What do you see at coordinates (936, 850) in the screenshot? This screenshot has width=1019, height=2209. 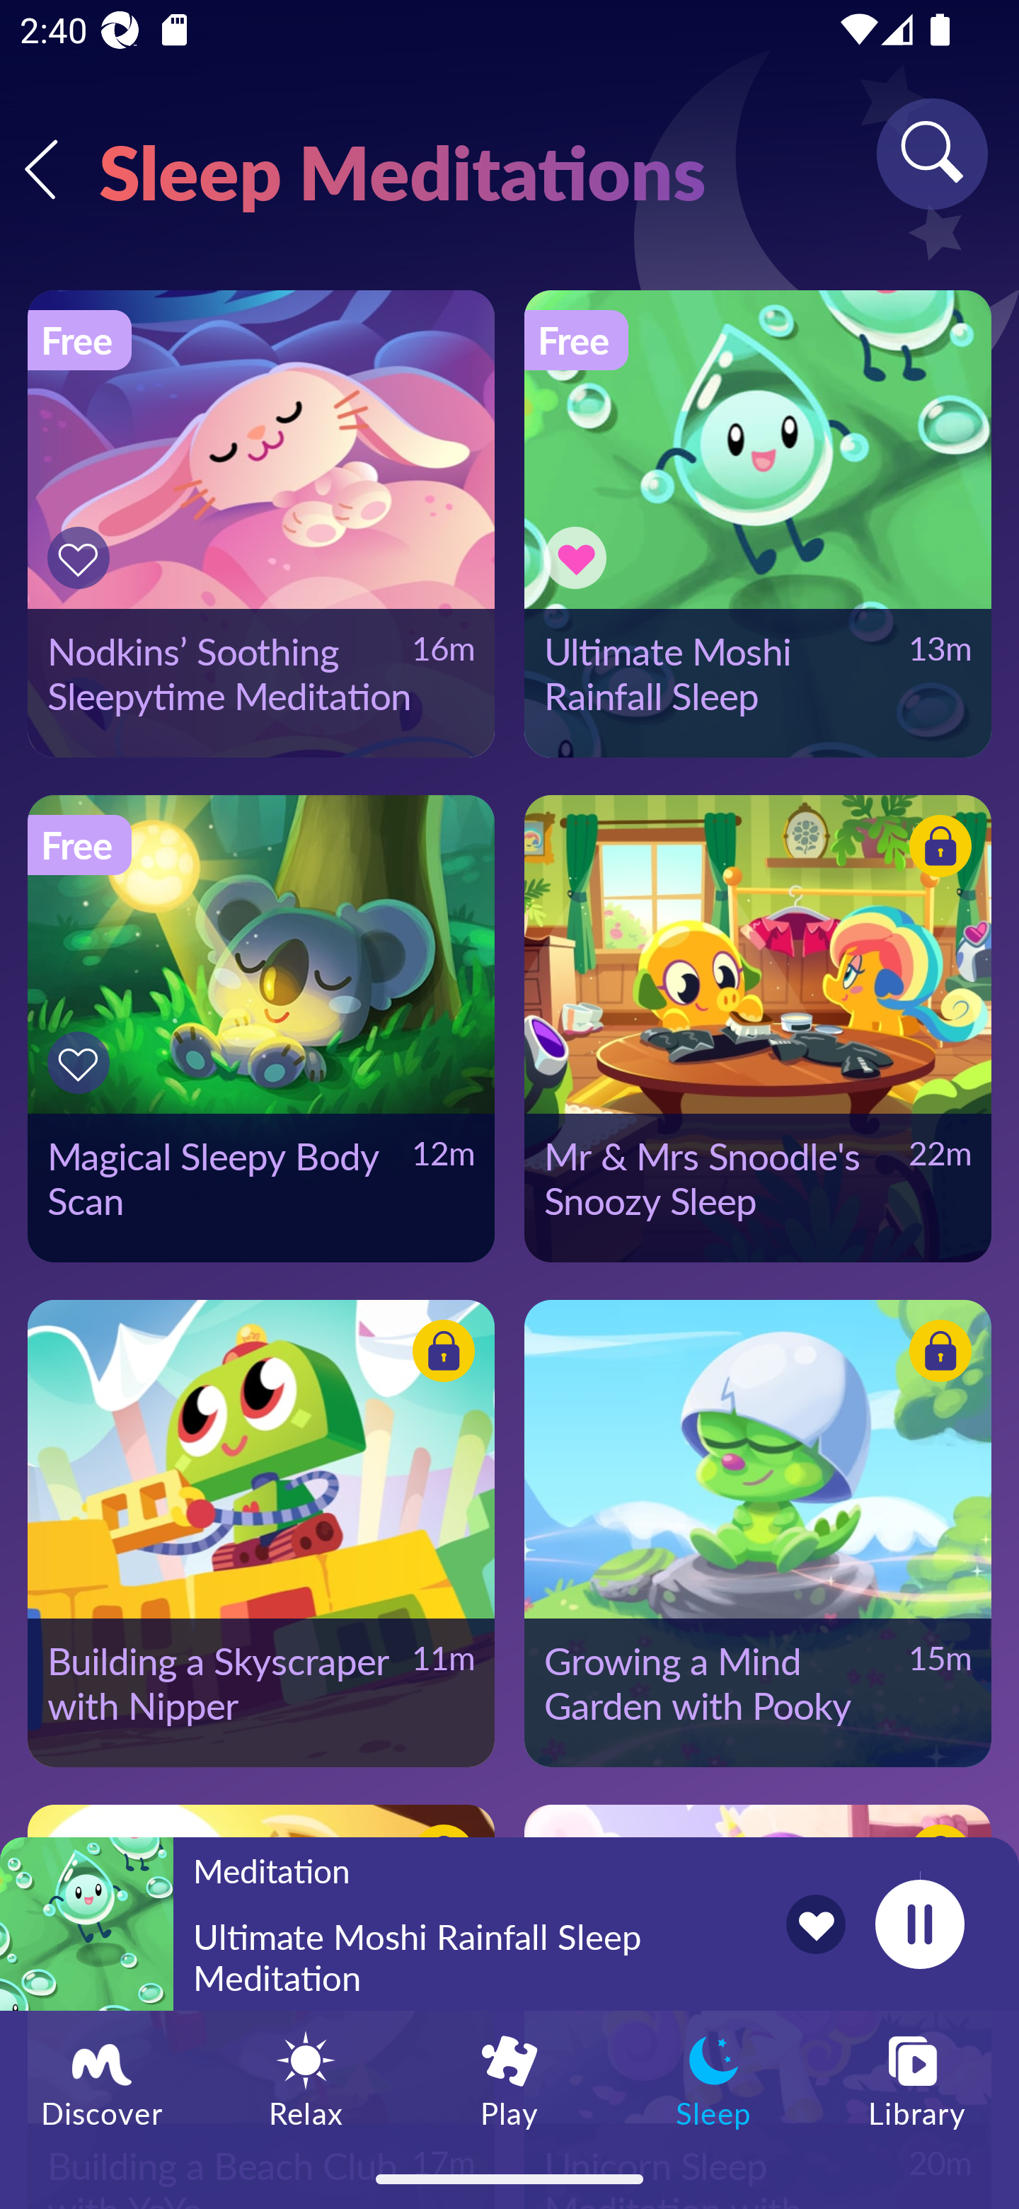 I see `Button` at bounding box center [936, 850].